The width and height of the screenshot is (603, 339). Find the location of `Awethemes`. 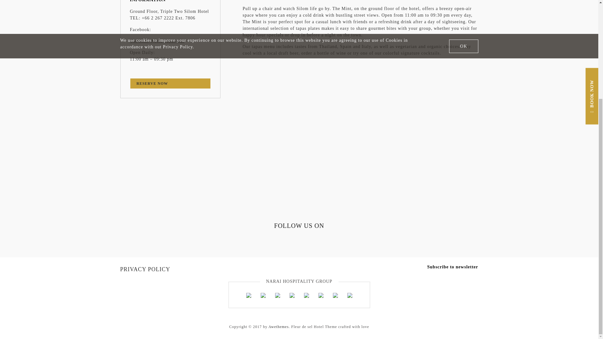

Awethemes is located at coordinates (278, 326).